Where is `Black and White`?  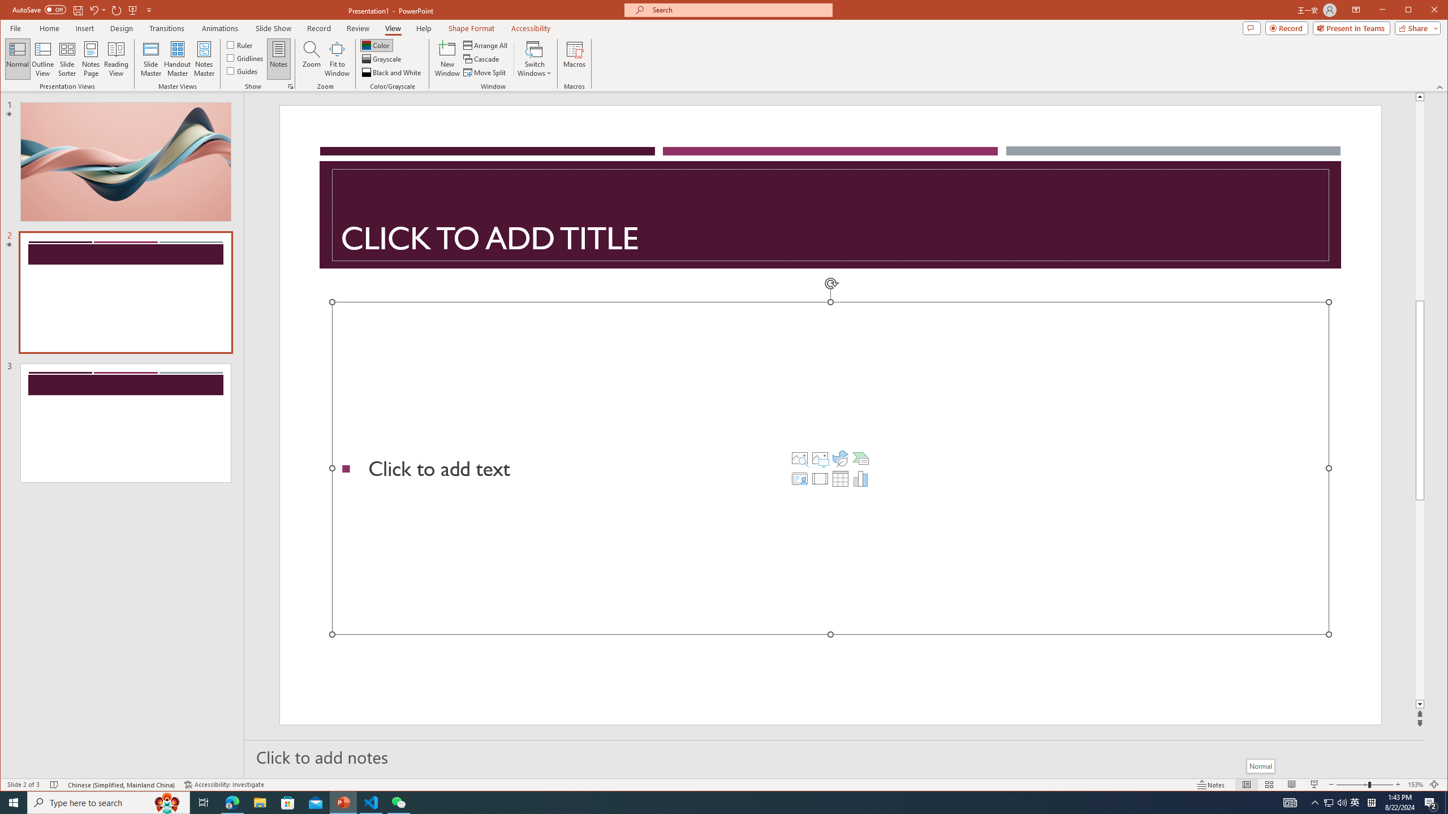 Black and White is located at coordinates (393, 72).